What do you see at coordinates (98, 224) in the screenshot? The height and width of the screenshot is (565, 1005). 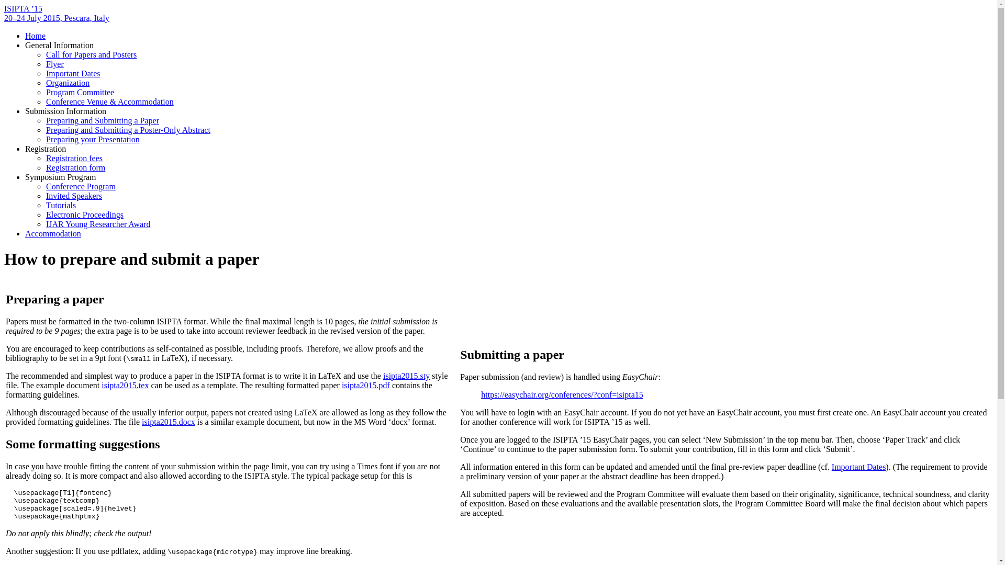 I see `IJAR Young Researcher Award` at bounding box center [98, 224].